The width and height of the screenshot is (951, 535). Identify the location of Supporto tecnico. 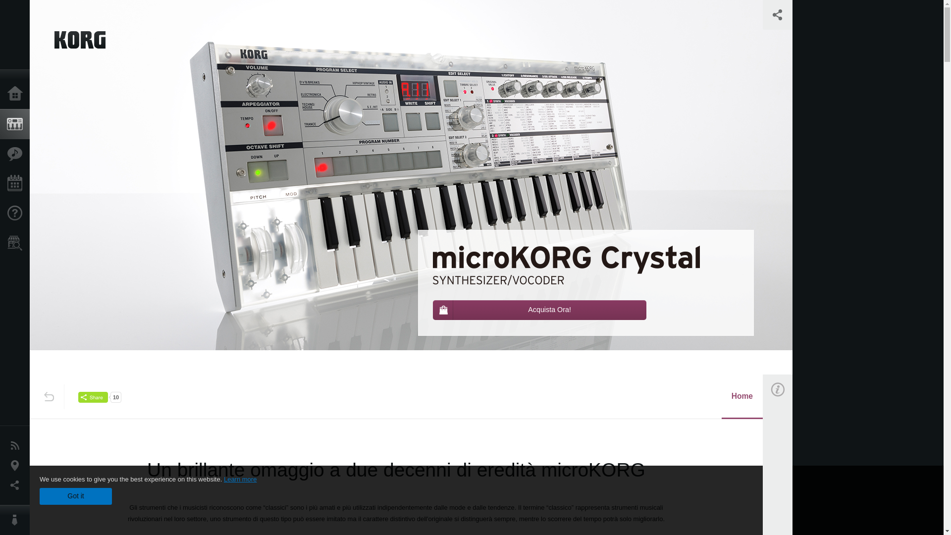
(17, 213).